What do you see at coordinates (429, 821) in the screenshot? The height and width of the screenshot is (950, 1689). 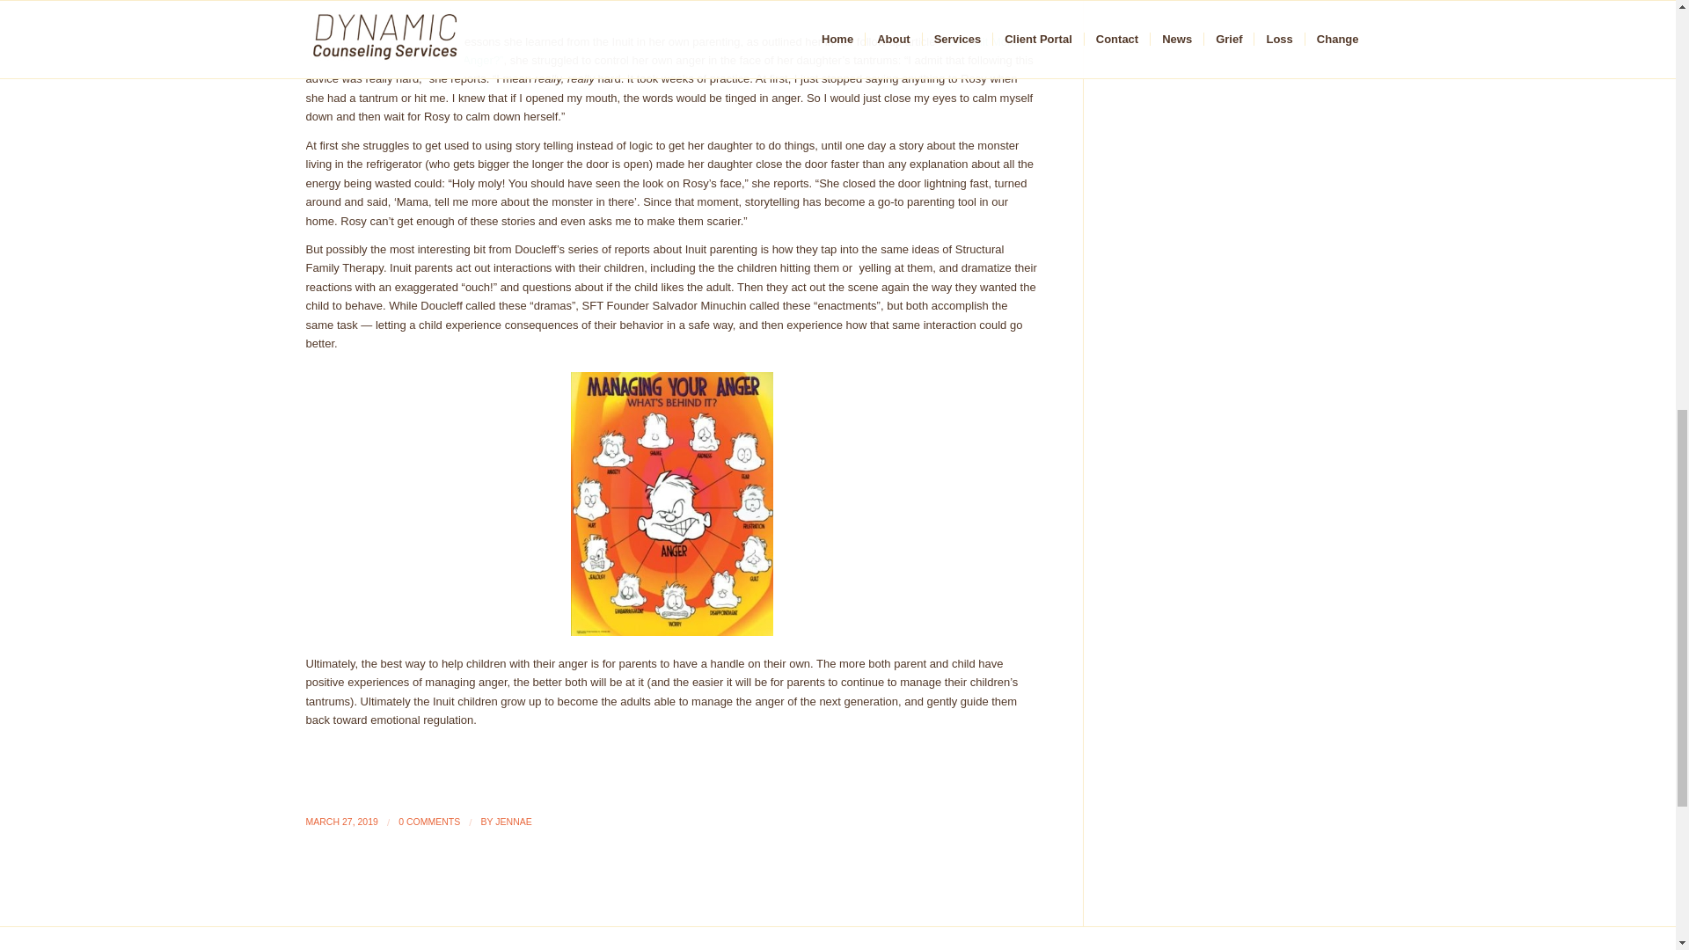 I see `0 COMMENTS` at bounding box center [429, 821].